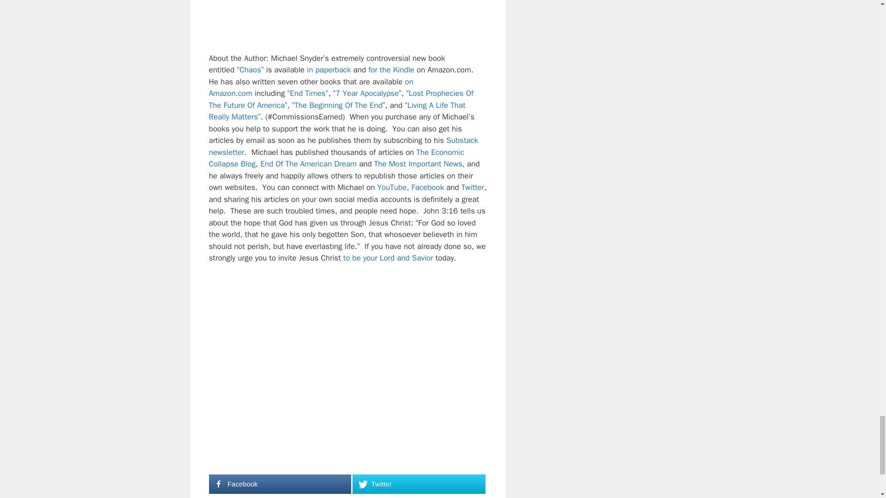  Describe the element at coordinates (388, 258) in the screenshot. I see `to be your Lord and Savior` at that location.